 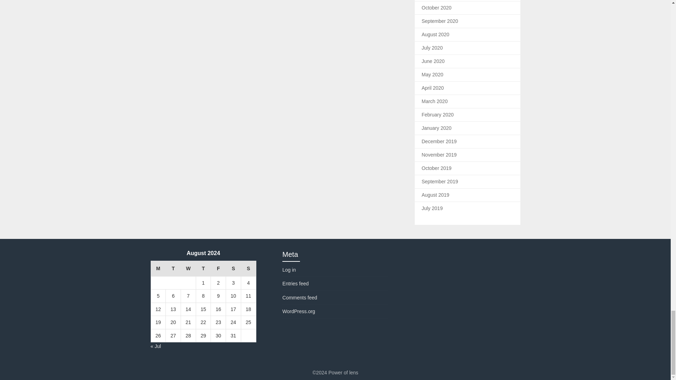 What do you see at coordinates (188, 269) in the screenshot?
I see `Wednesday` at bounding box center [188, 269].